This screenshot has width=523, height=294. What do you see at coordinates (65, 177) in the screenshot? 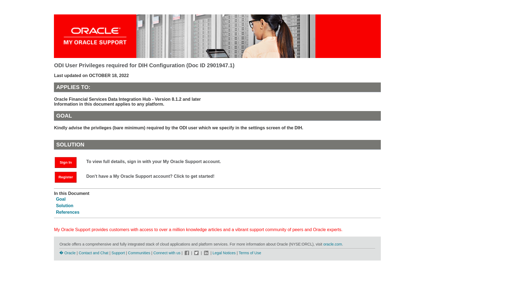
I see `Register` at bounding box center [65, 177].